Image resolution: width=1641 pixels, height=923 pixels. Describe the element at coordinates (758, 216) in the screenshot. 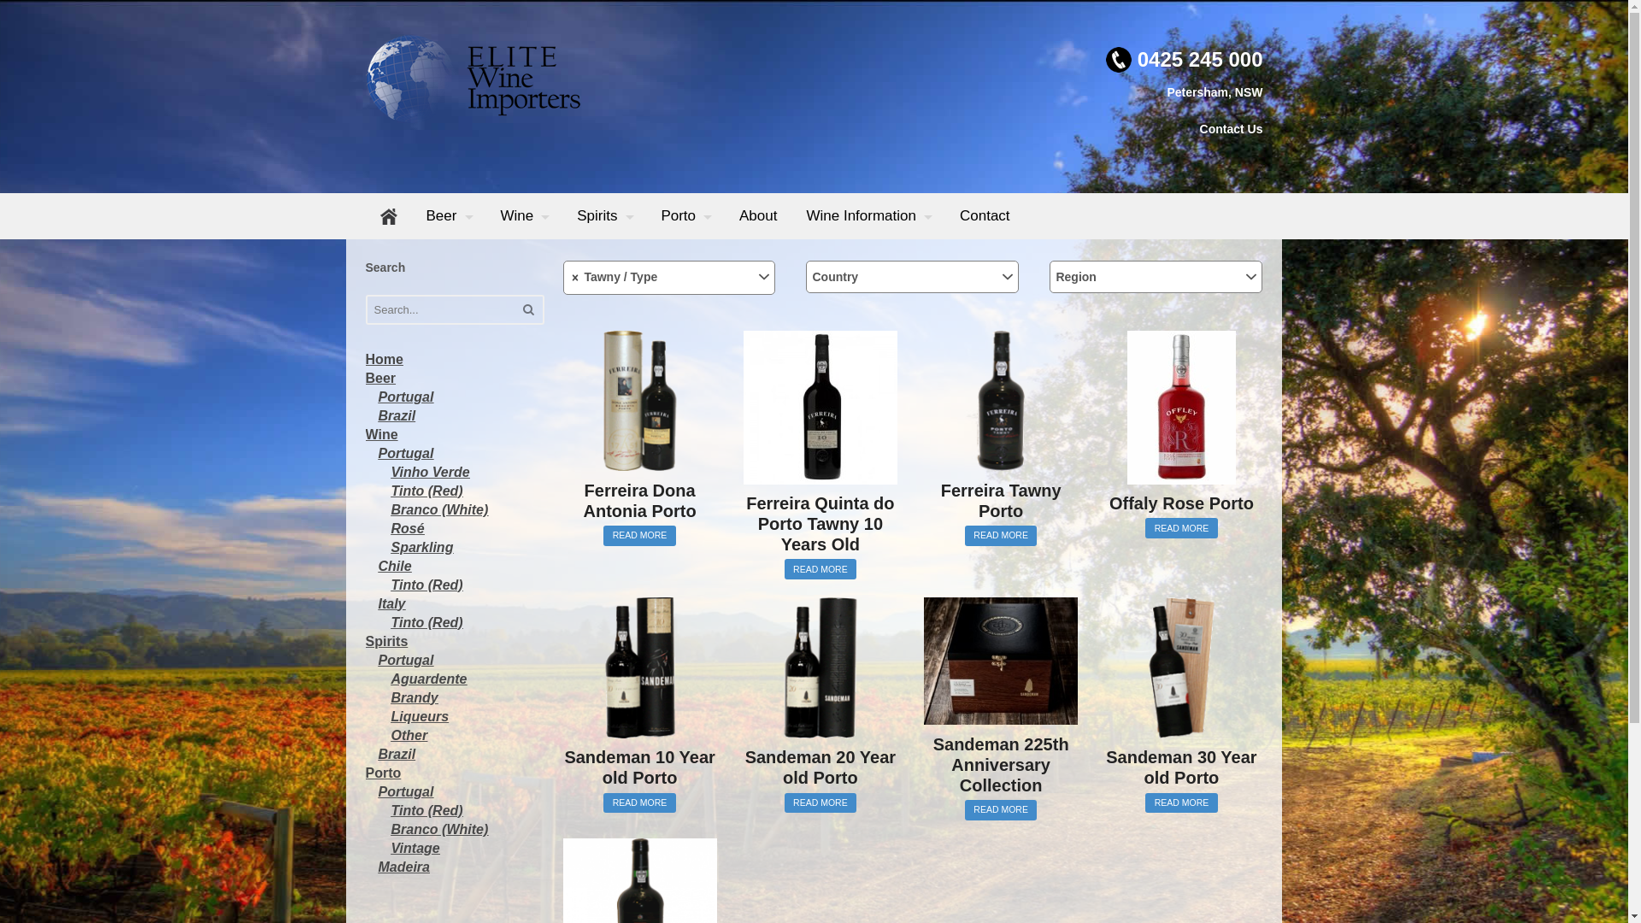

I see `About` at that location.